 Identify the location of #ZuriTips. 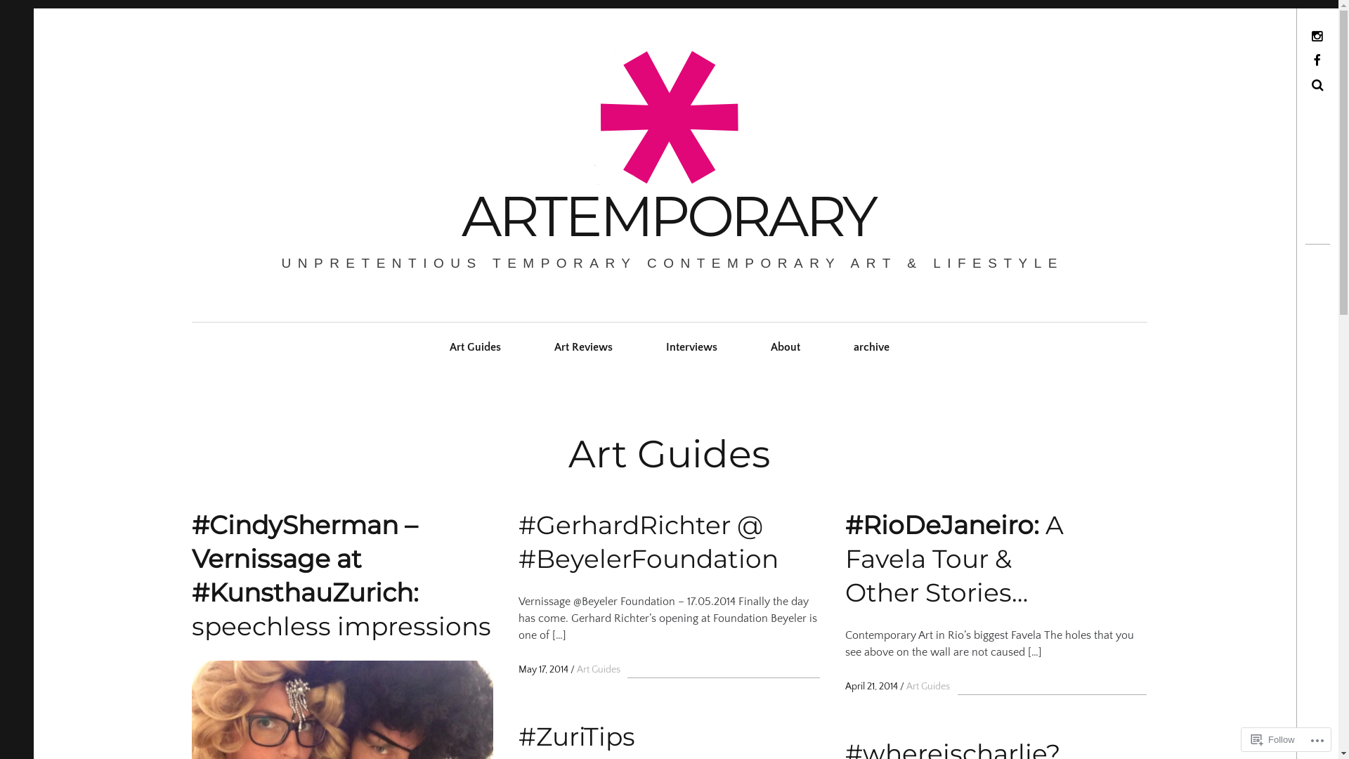
(669, 737).